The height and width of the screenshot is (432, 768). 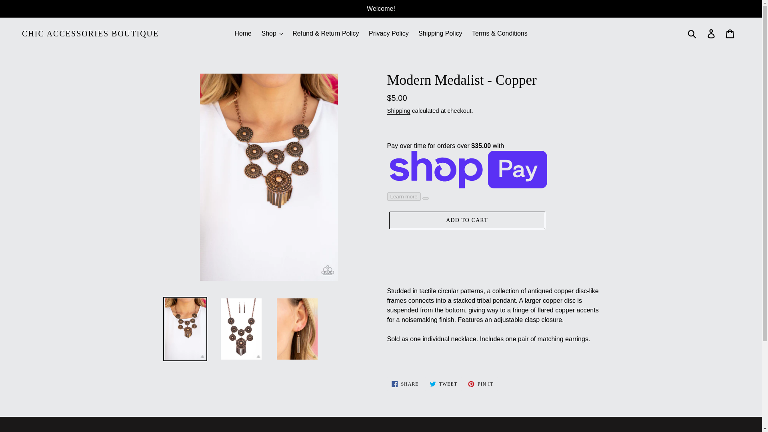 What do you see at coordinates (90, 34) in the screenshot?
I see `CHIC ACCESSORIES BOUTIQUE` at bounding box center [90, 34].